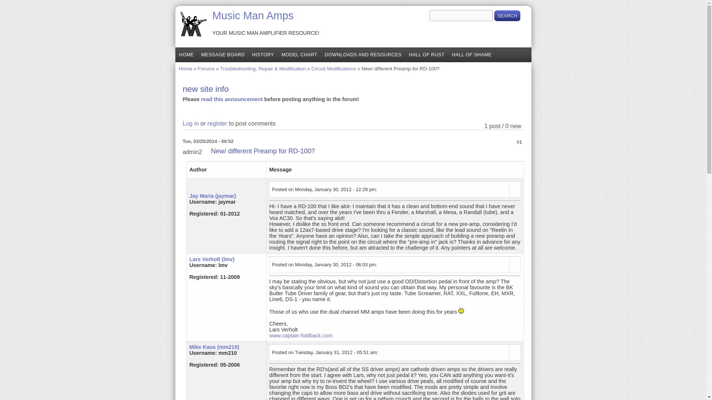 The image size is (712, 400). I want to click on Log in, so click(190, 124).